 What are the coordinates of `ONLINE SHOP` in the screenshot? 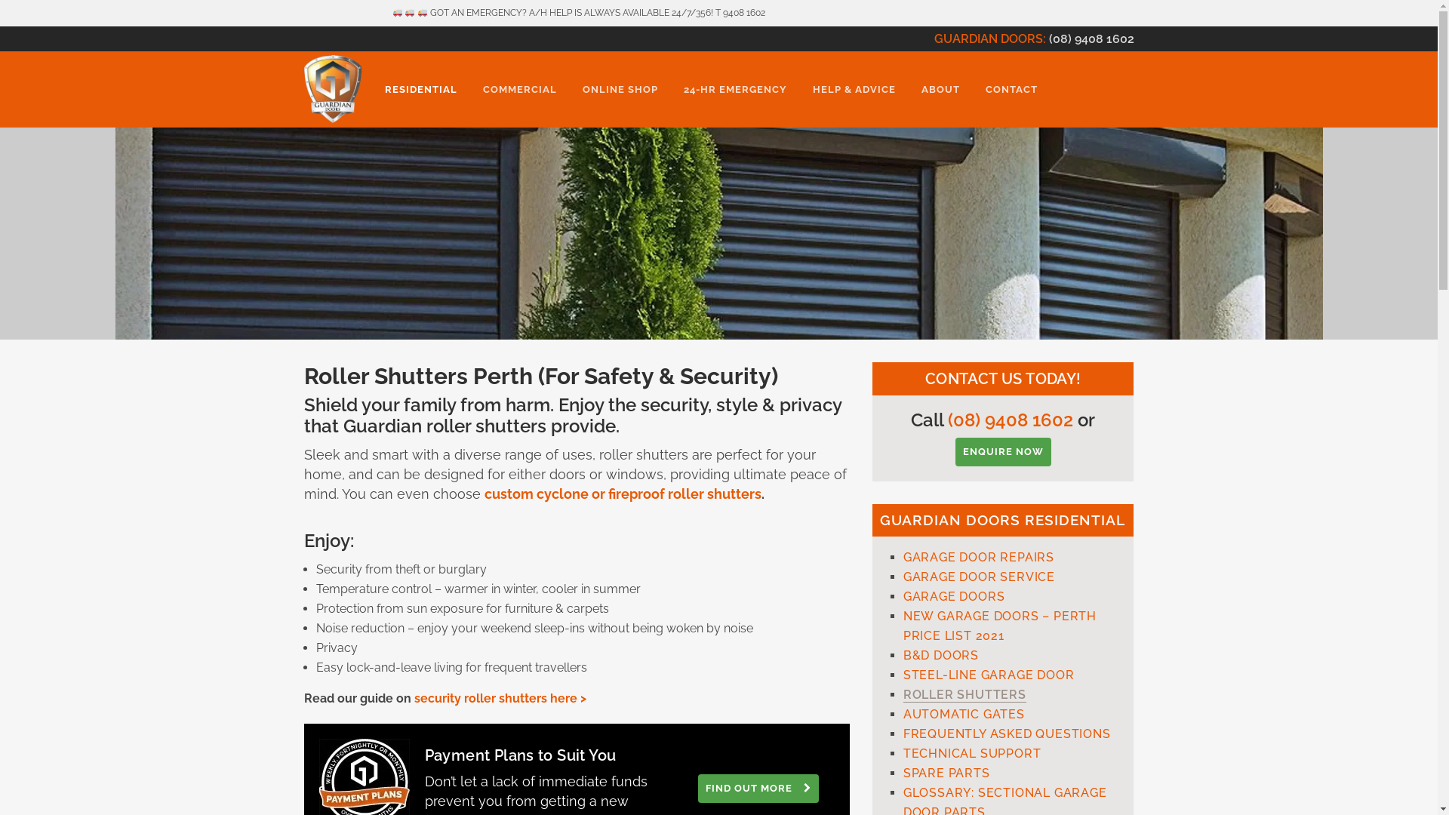 It's located at (620, 90).